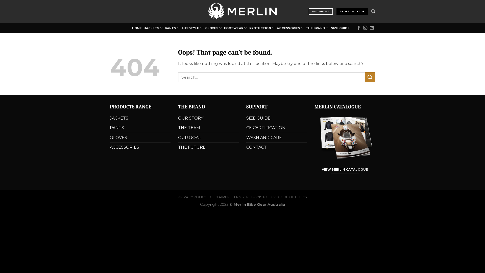  What do you see at coordinates (372, 28) in the screenshot?
I see `Send us an email` at bounding box center [372, 28].